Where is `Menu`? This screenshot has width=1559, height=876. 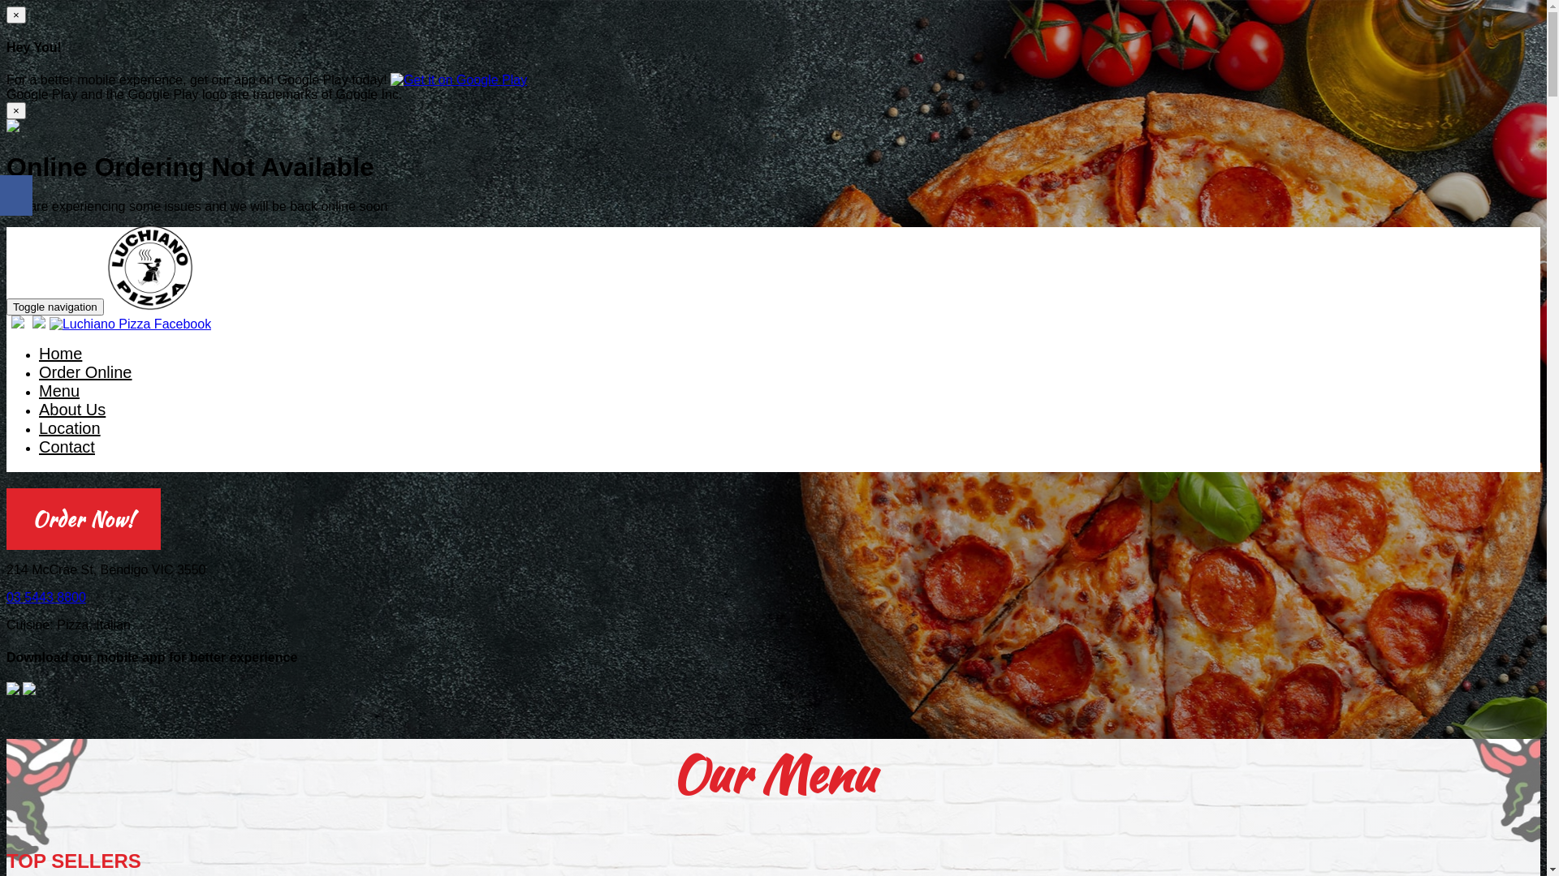 Menu is located at coordinates (59, 393).